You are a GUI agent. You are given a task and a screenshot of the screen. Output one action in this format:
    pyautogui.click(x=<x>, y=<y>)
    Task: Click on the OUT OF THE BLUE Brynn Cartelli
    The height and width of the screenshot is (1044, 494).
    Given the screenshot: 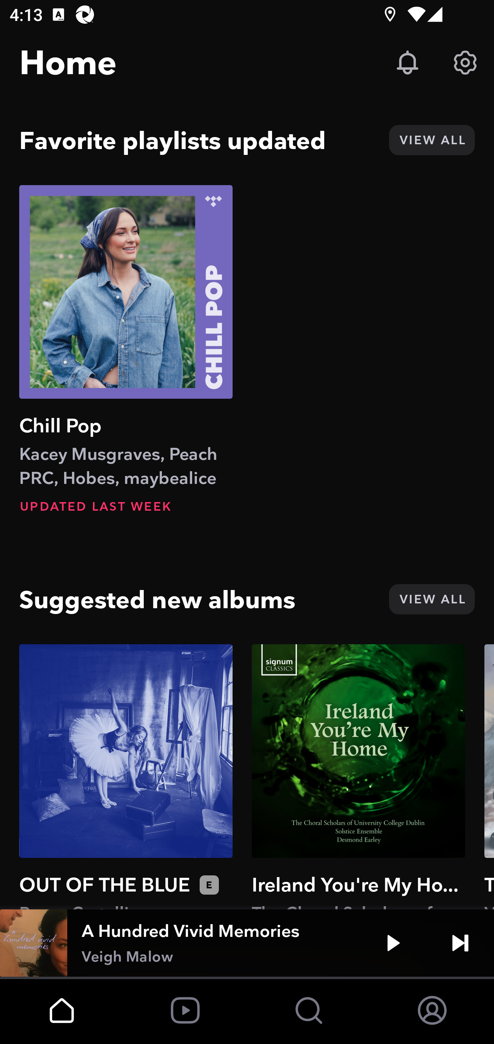 What is the action you would take?
    pyautogui.click(x=126, y=776)
    